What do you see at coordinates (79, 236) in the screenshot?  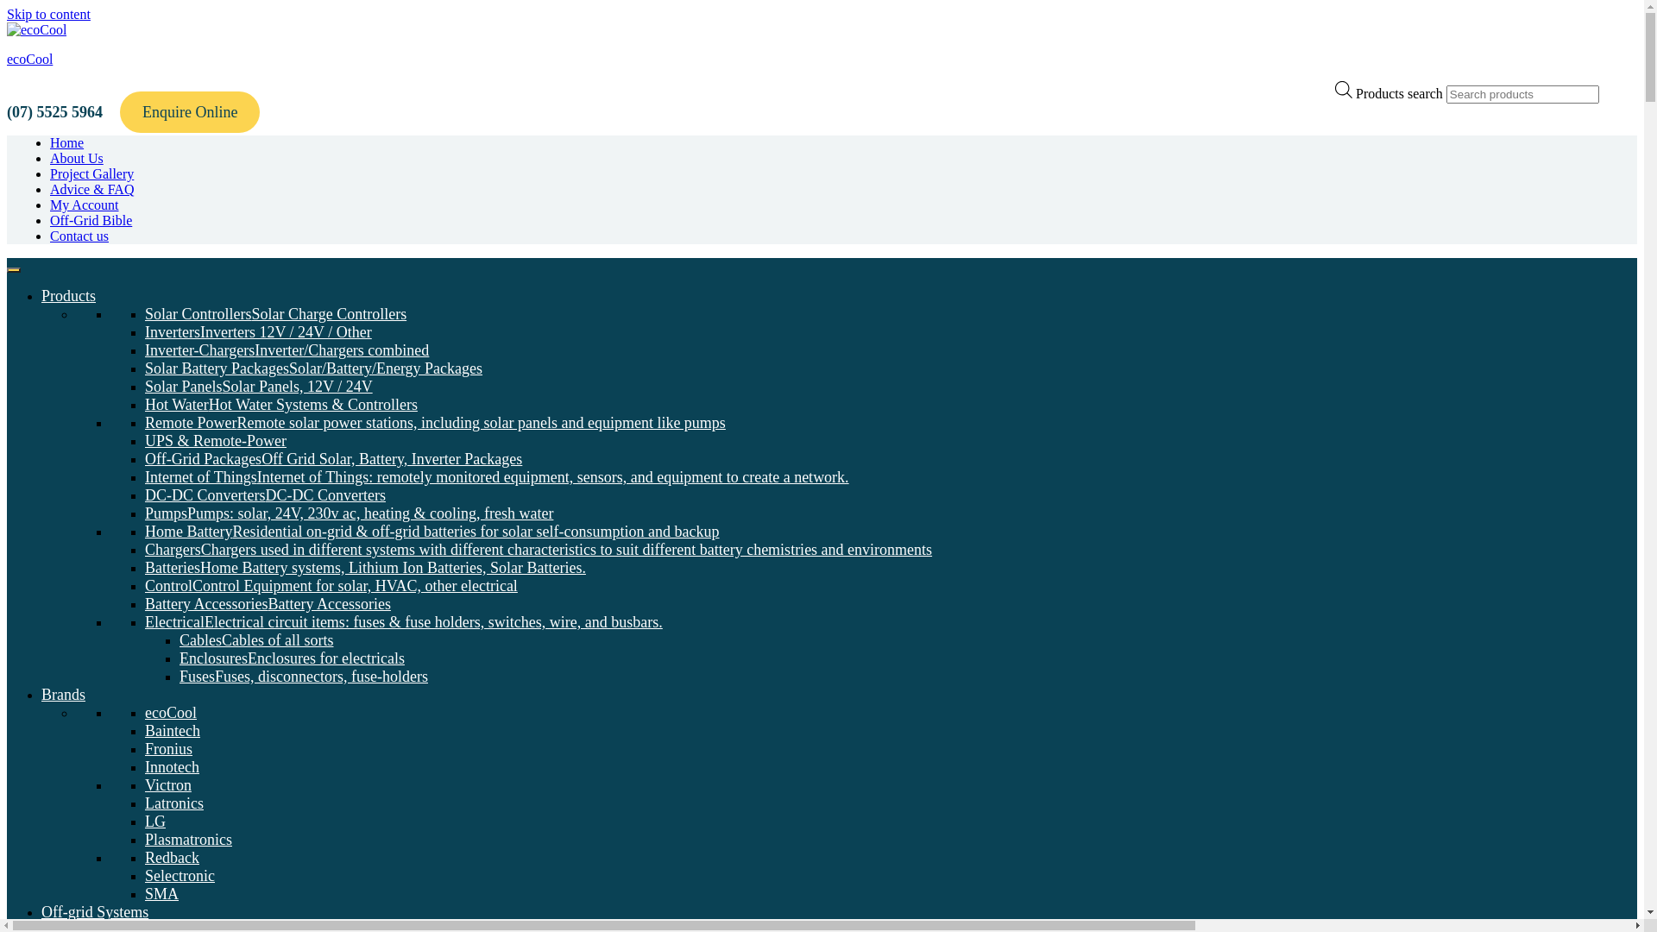 I see `Contact us` at bounding box center [79, 236].